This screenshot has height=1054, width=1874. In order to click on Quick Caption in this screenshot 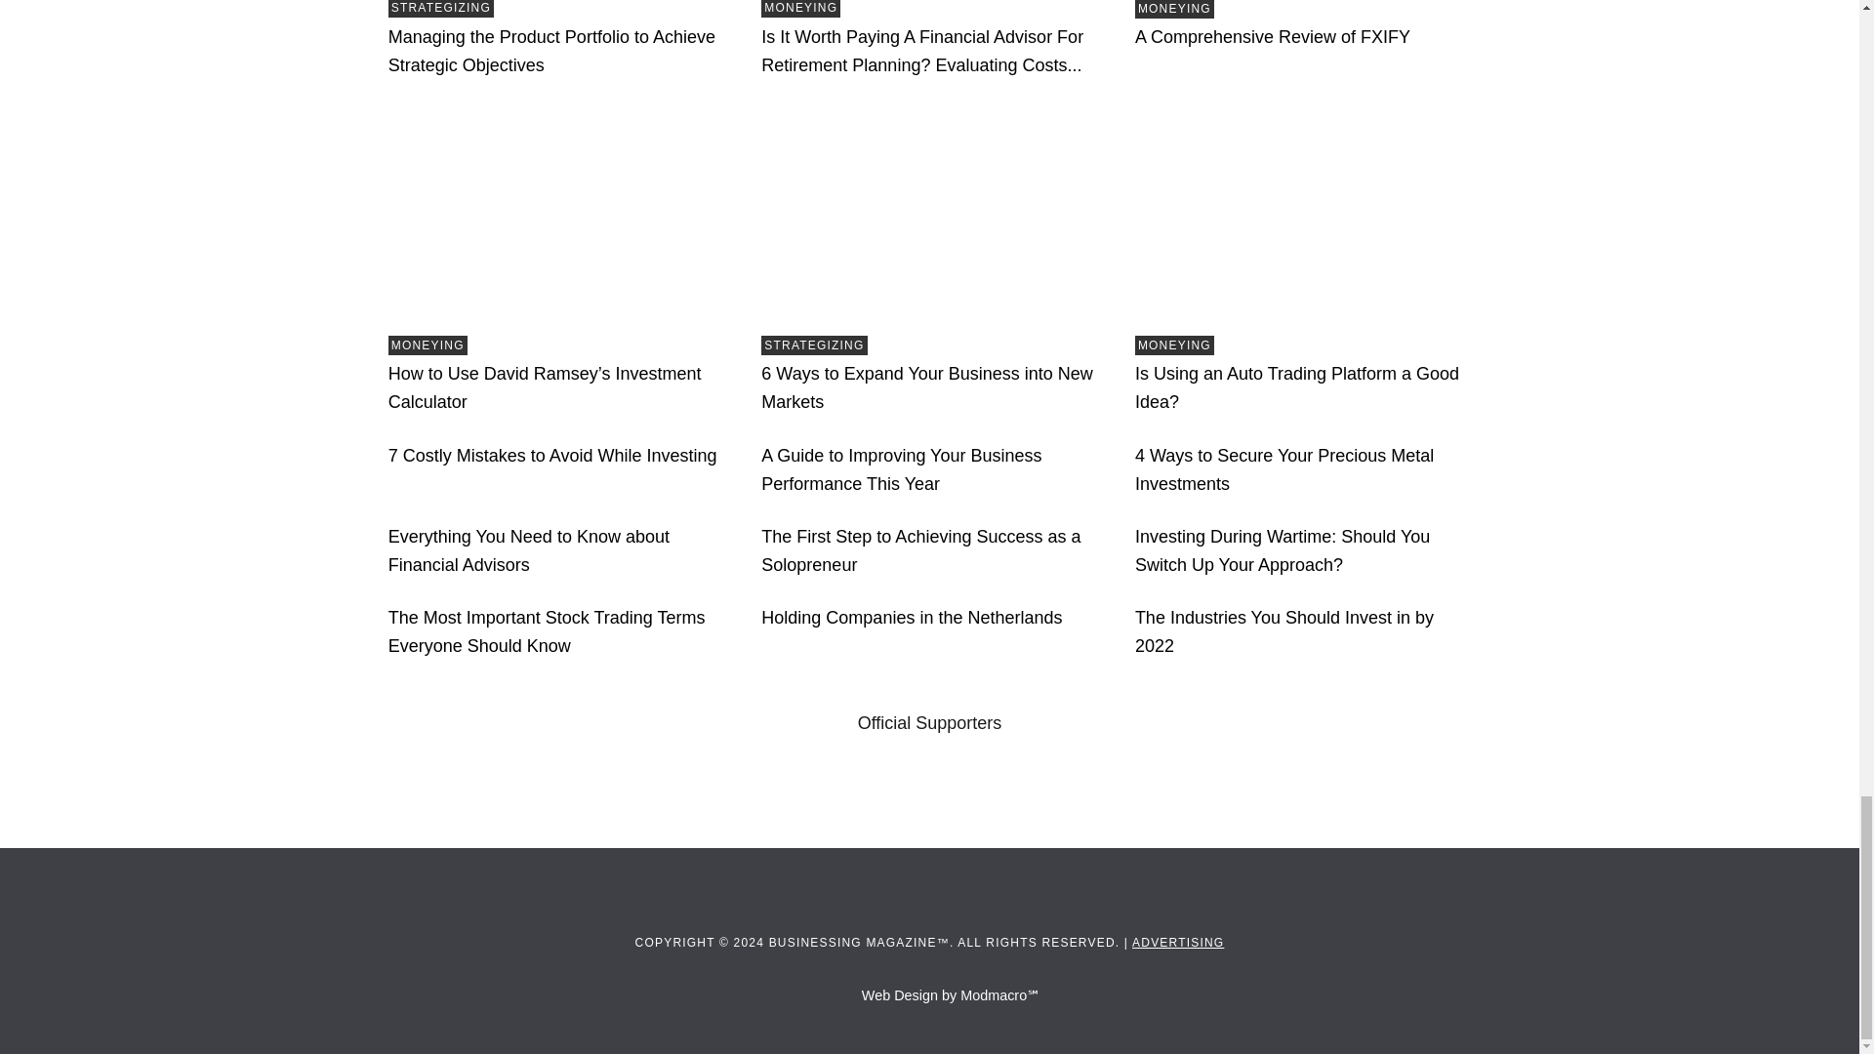, I will do `click(865, 790)`.